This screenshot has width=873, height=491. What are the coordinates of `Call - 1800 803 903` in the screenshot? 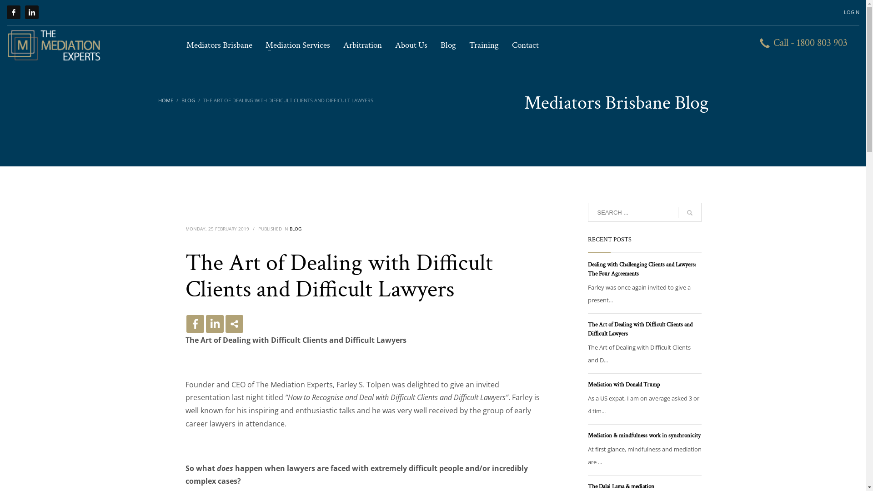 It's located at (804, 45).